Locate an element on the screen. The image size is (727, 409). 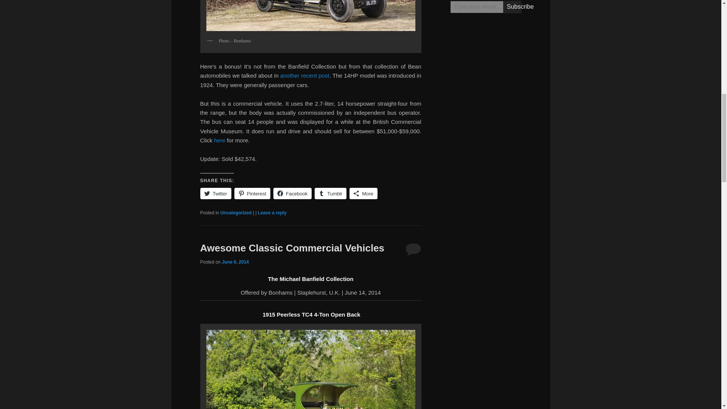
Click to share on Twitter is located at coordinates (215, 193).